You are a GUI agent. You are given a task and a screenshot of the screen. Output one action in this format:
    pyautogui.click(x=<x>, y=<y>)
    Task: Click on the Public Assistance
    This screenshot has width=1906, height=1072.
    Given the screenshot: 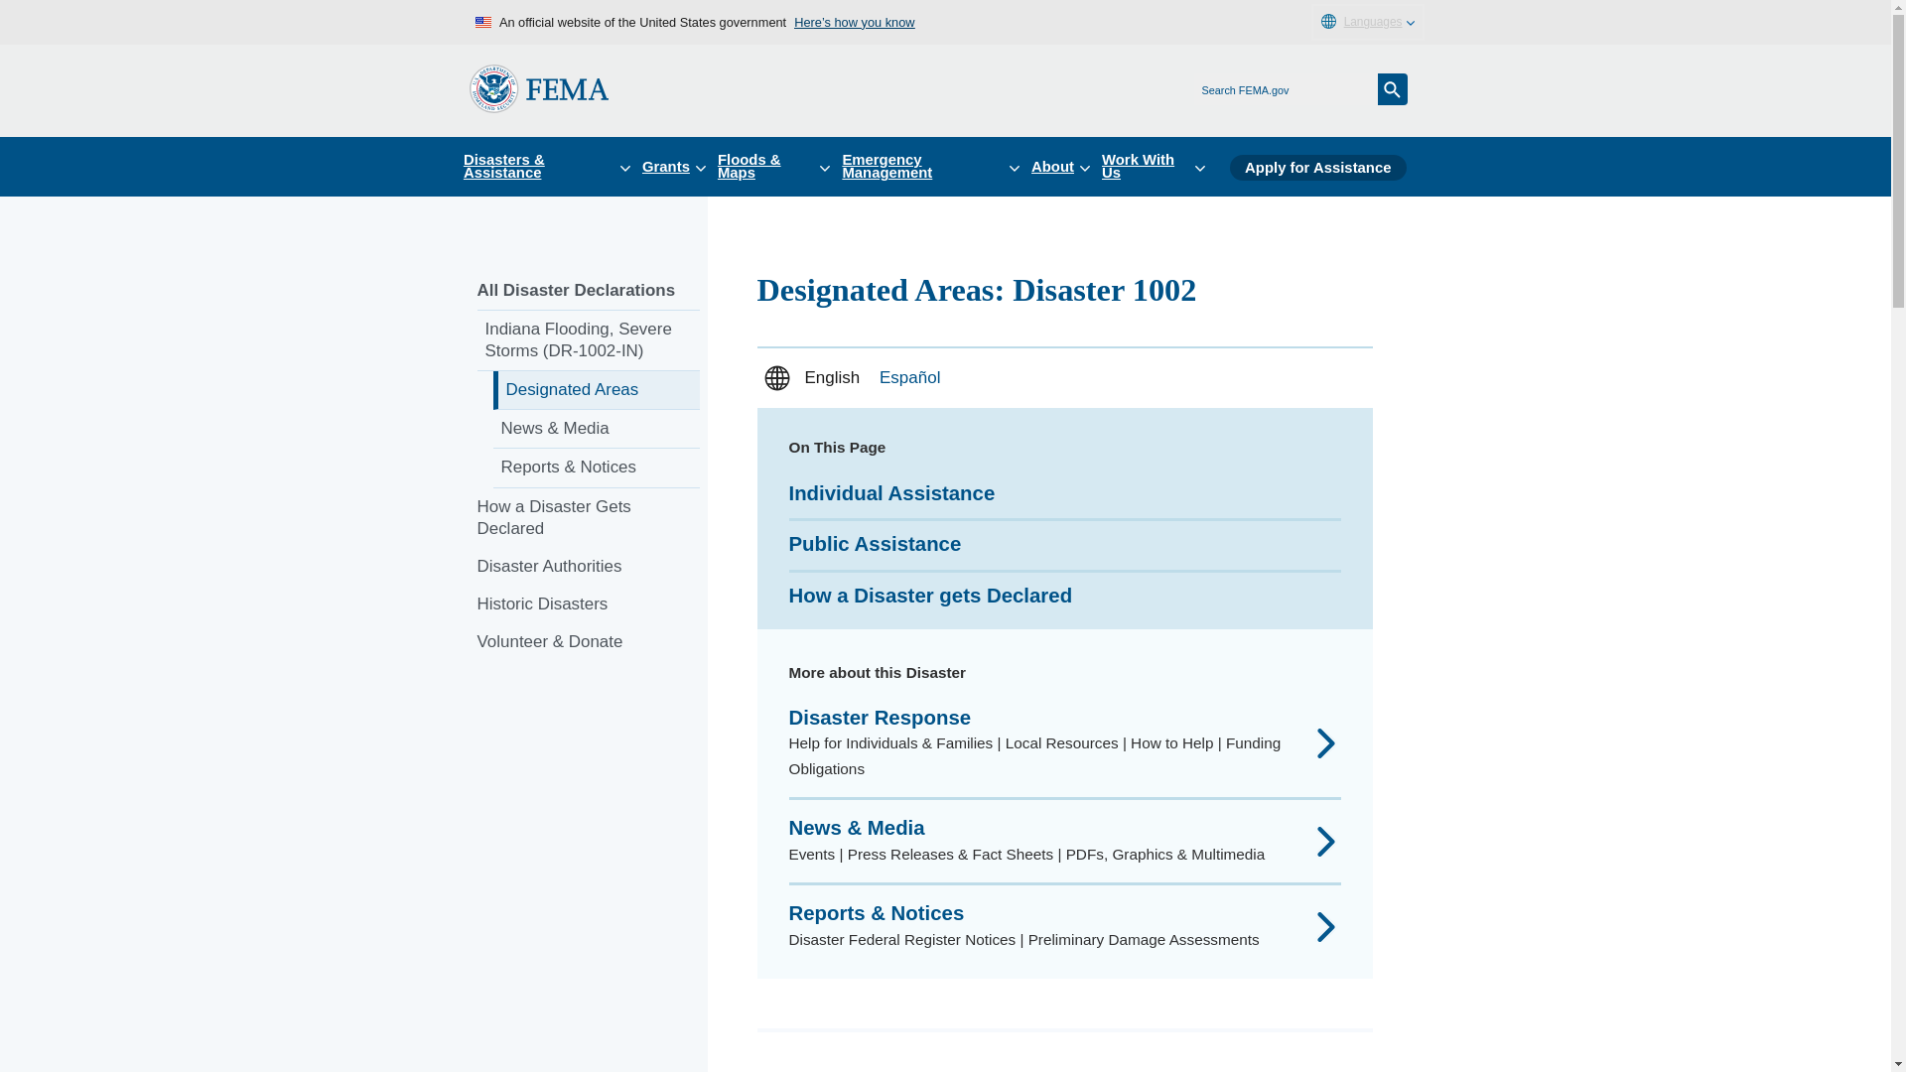 What is the action you would take?
    pyautogui.click(x=874, y=544)
    